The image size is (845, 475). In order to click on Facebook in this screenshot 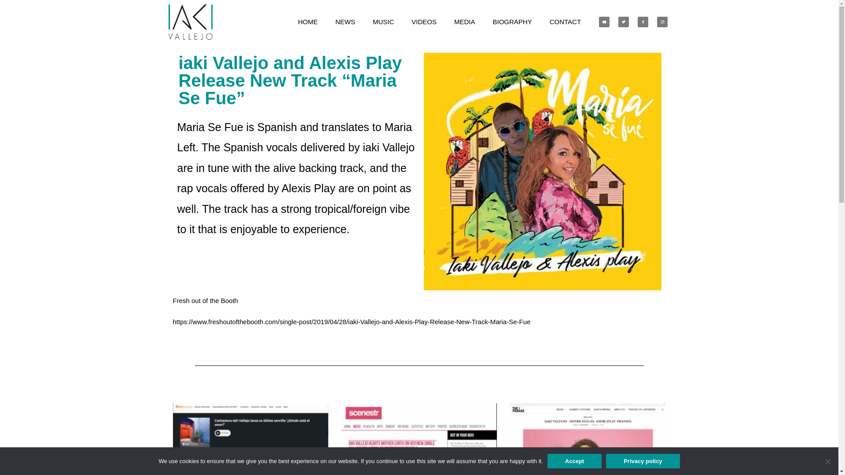, I will do `click(643, 22)`.